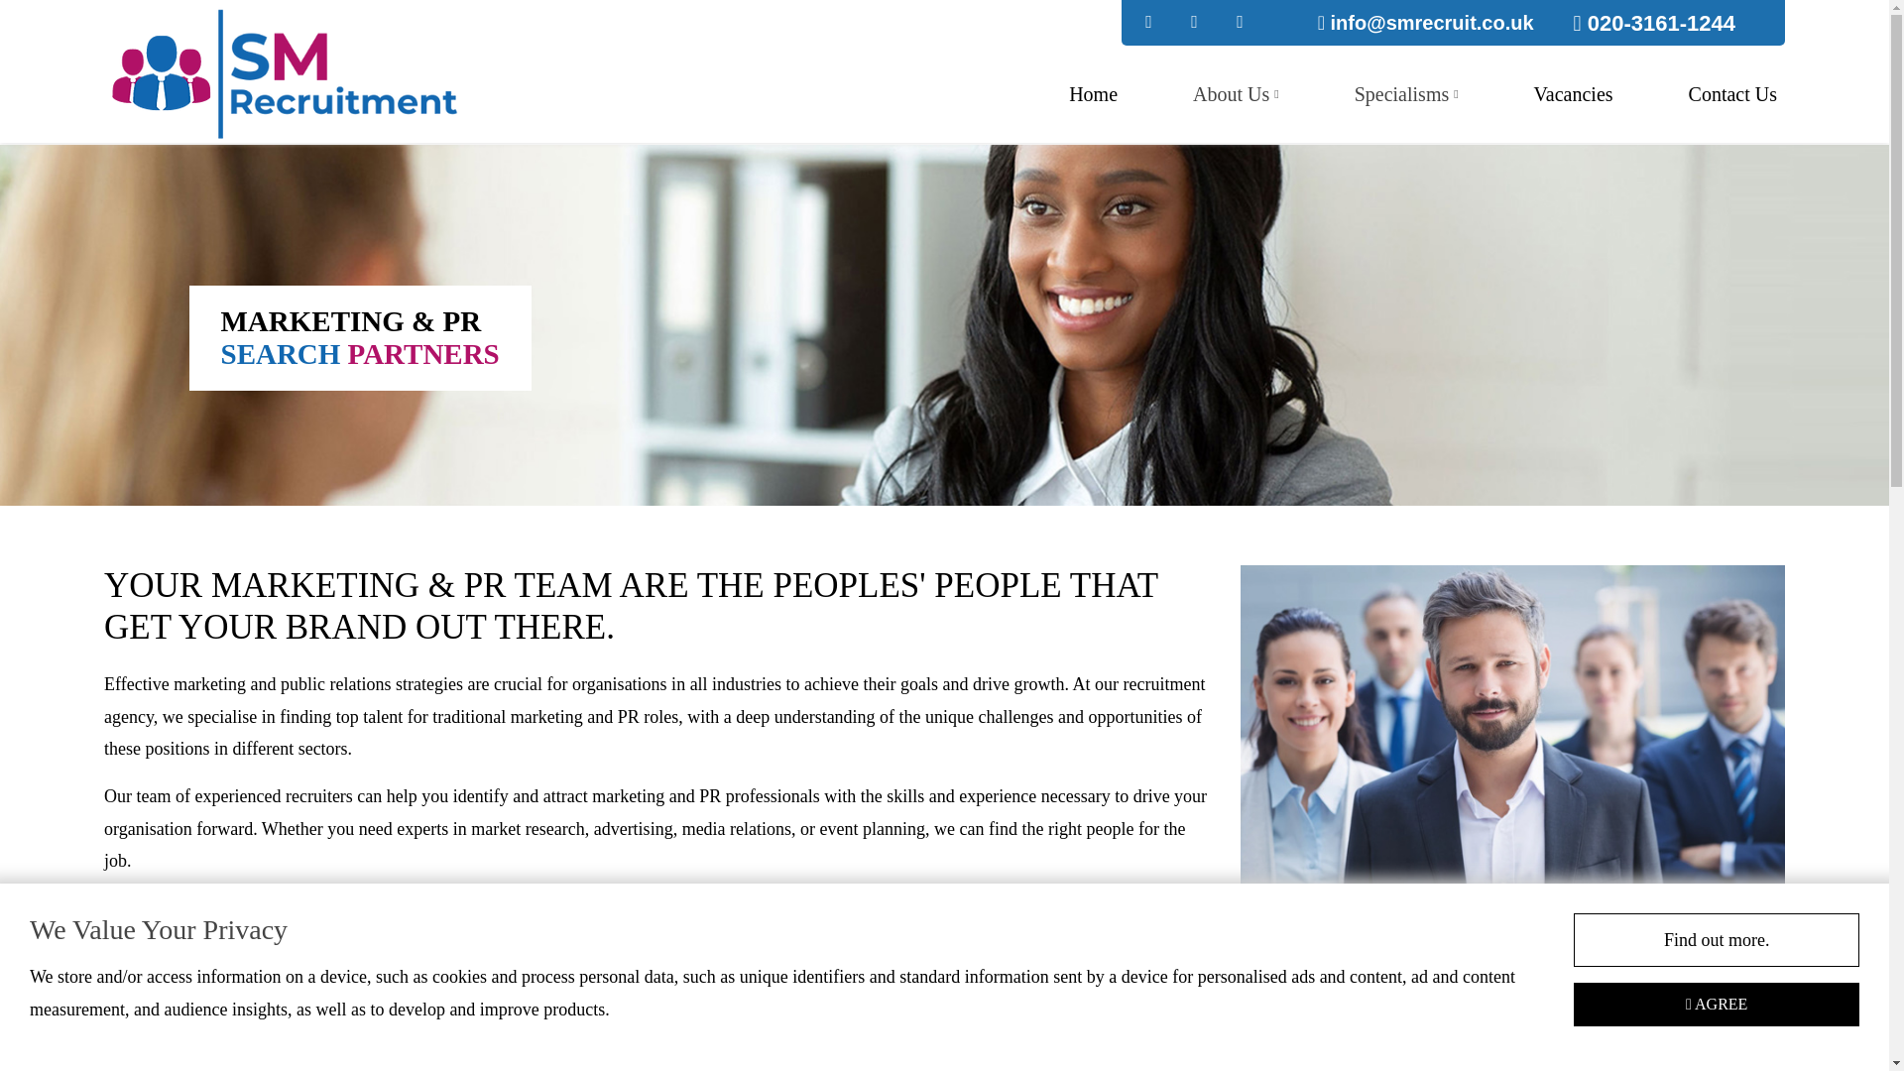  I want to click on Specialisms, so click(1406, 93).